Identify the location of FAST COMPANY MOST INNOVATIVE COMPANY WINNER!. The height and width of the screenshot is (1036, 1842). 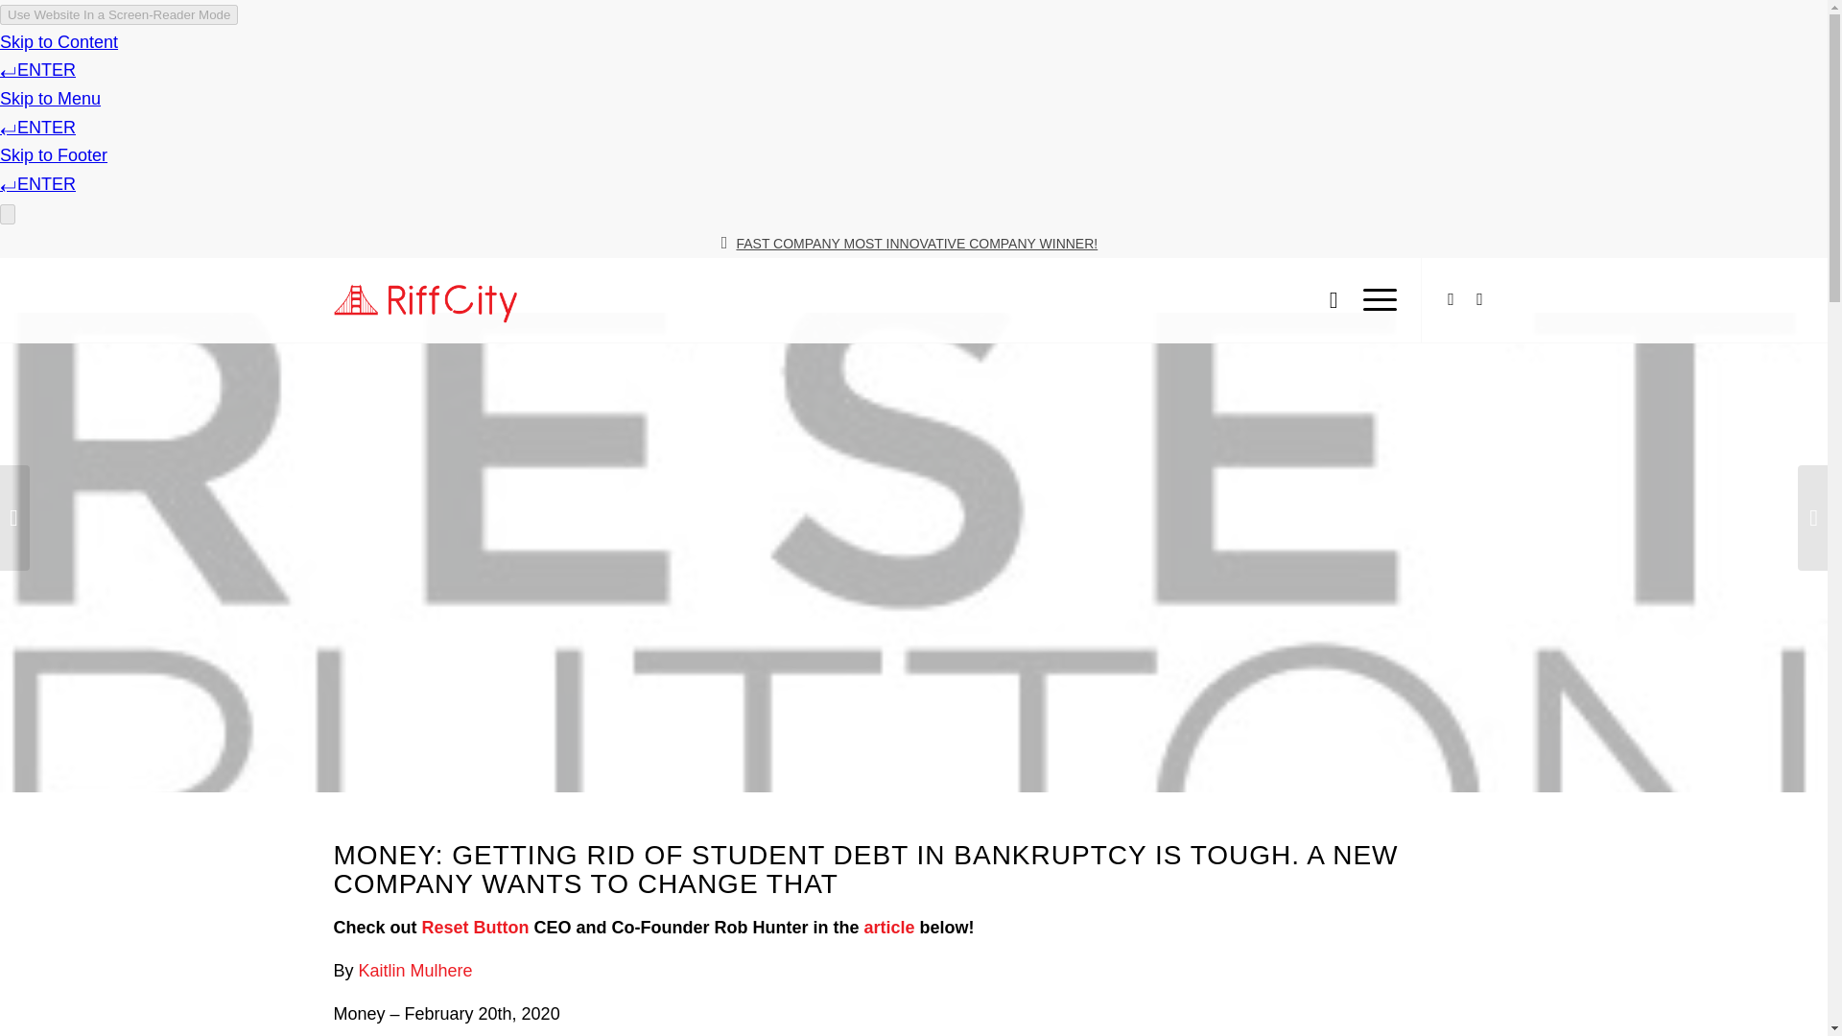
(916, 244).